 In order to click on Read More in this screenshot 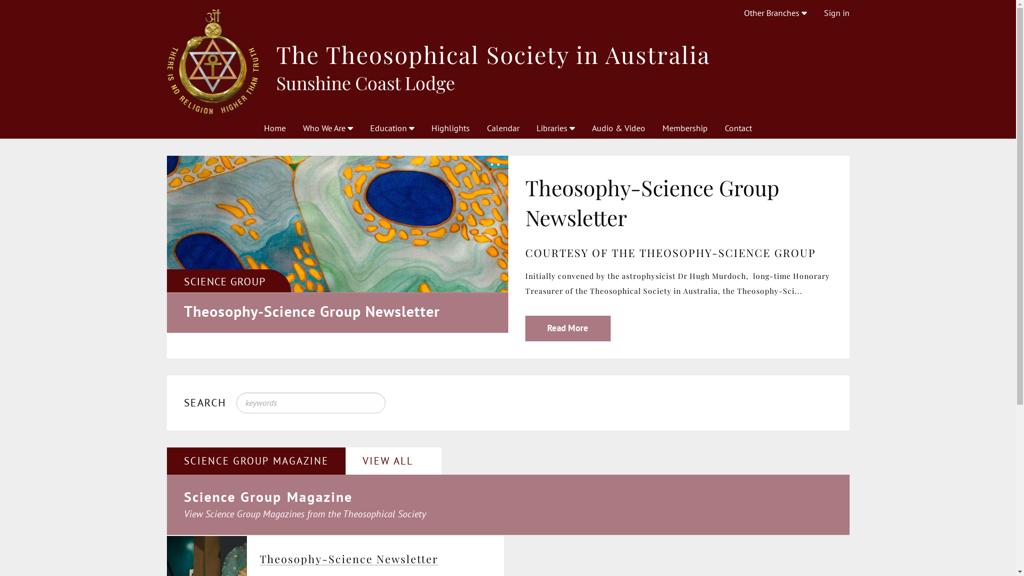, I will do `click(567, 329)`.